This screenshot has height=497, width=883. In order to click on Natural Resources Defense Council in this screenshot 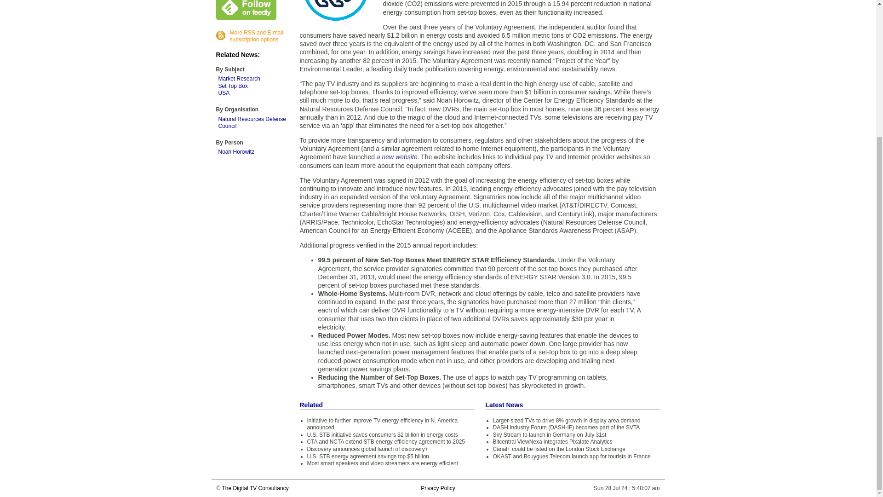, I will do `click(252, 122)`.